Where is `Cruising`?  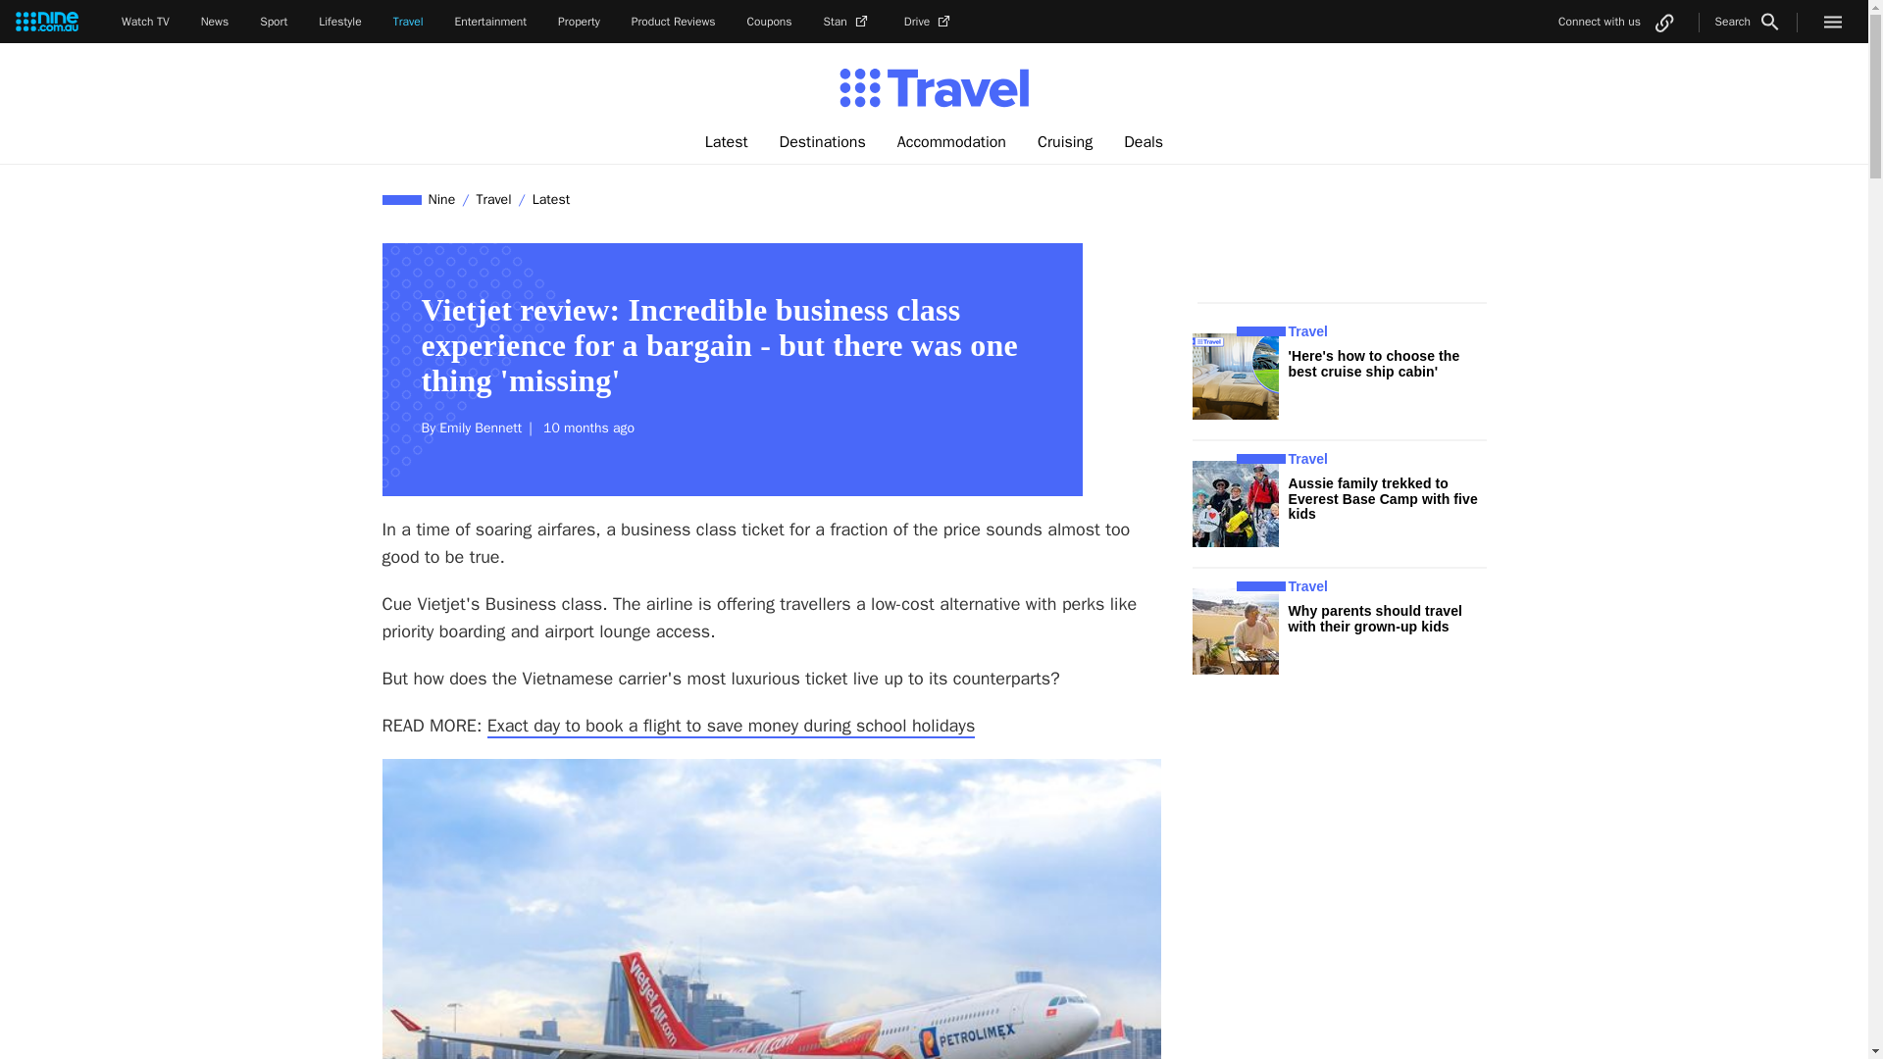
Cruising is located at coordinates (1065, 142).